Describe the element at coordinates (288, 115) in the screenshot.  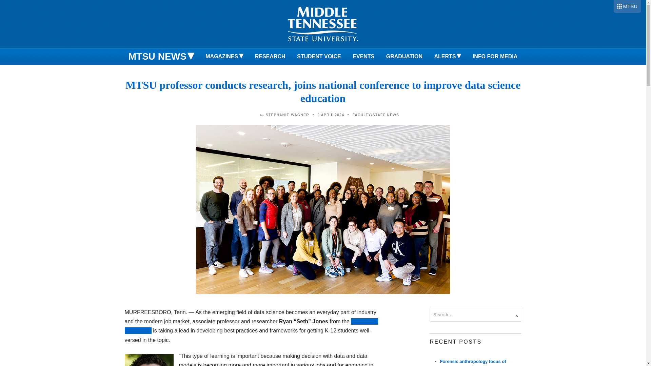
I see `Posts by Stephanie Wagner` at that location.